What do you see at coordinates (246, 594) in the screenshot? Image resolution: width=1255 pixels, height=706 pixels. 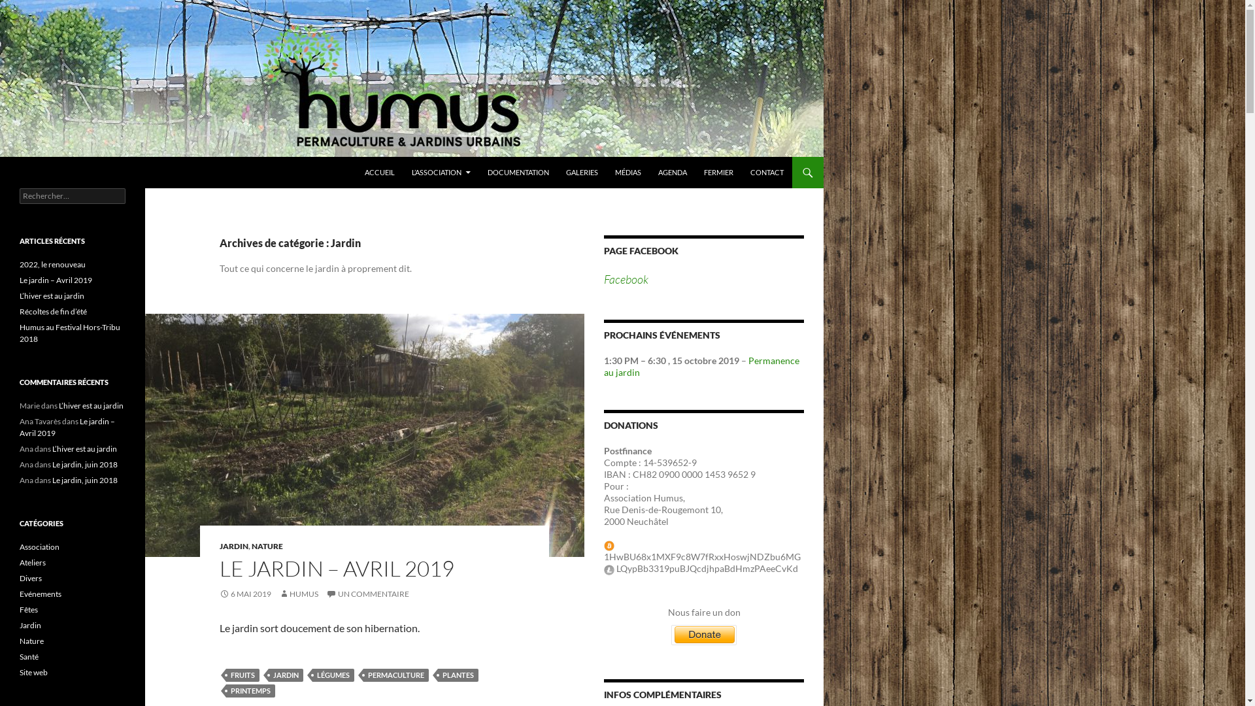 I see `6 MAI 2019` at bounding box center [246, 594].